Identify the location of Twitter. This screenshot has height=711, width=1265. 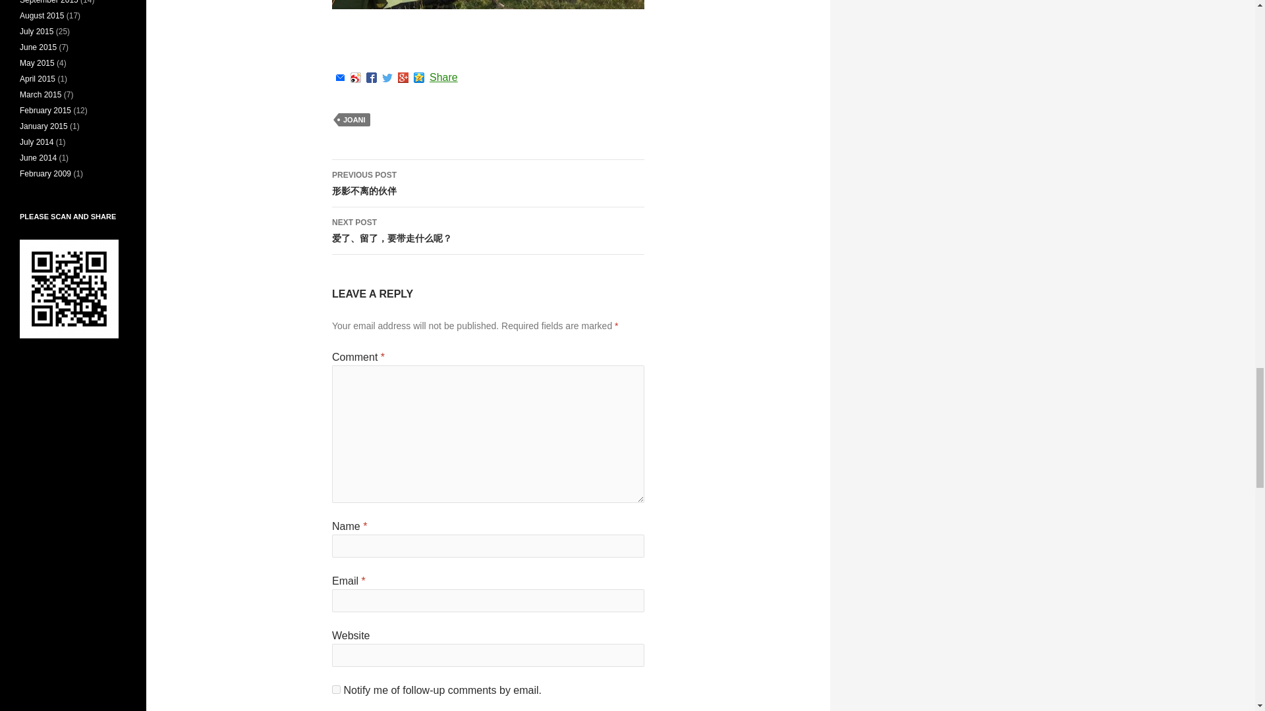
(387, 78).